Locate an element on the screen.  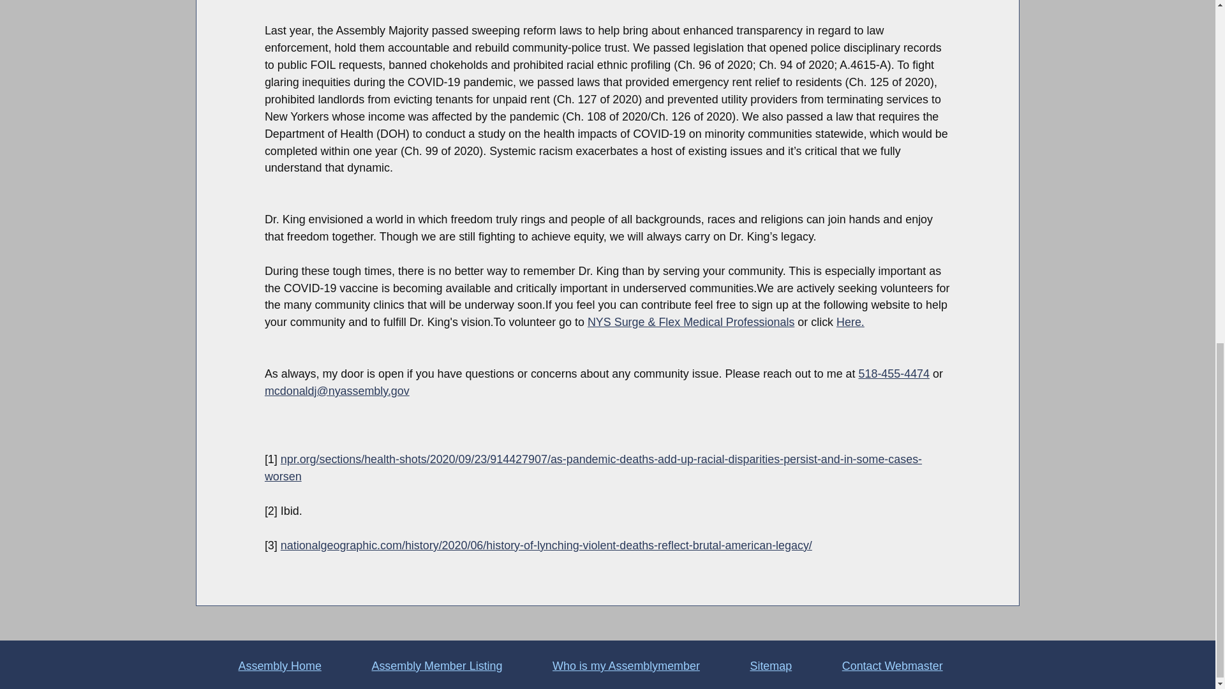
518-455-4474 is located at coordinates (894, 374).